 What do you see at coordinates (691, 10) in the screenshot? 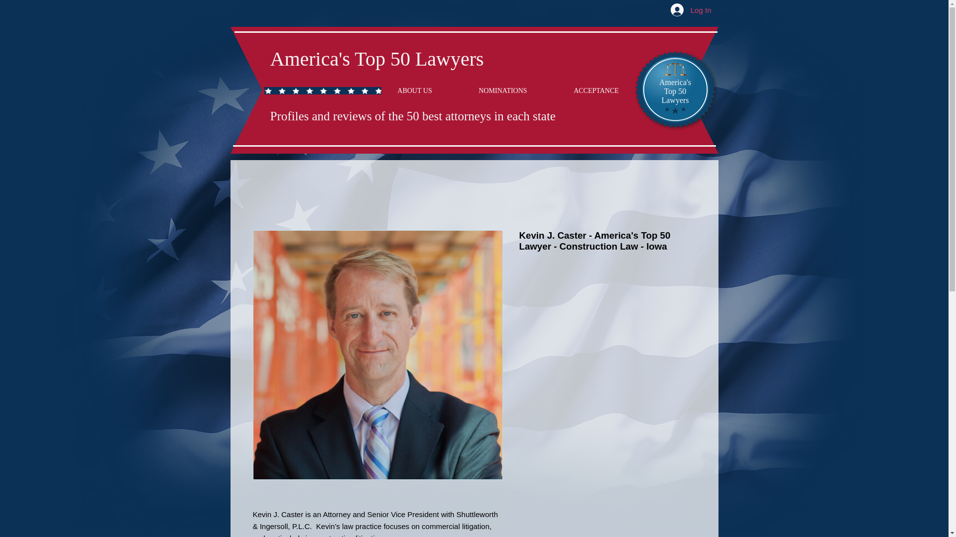
I see `Log In` at bounding box center [691, 10].